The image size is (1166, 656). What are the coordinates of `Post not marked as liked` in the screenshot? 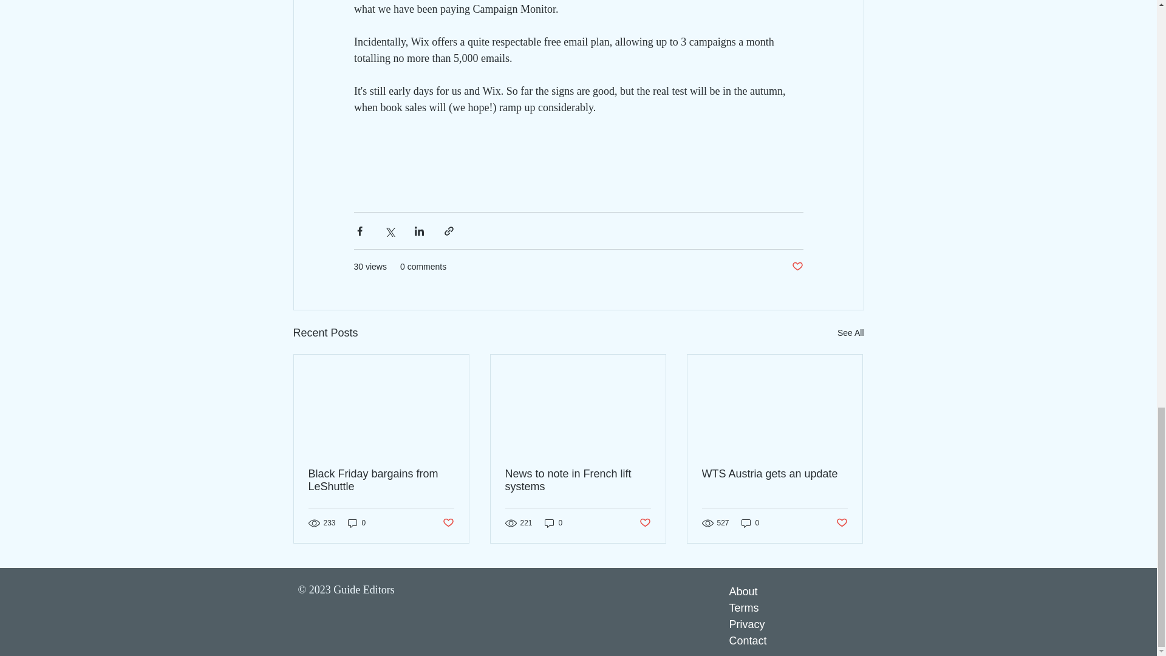 It's located at (842, 523).